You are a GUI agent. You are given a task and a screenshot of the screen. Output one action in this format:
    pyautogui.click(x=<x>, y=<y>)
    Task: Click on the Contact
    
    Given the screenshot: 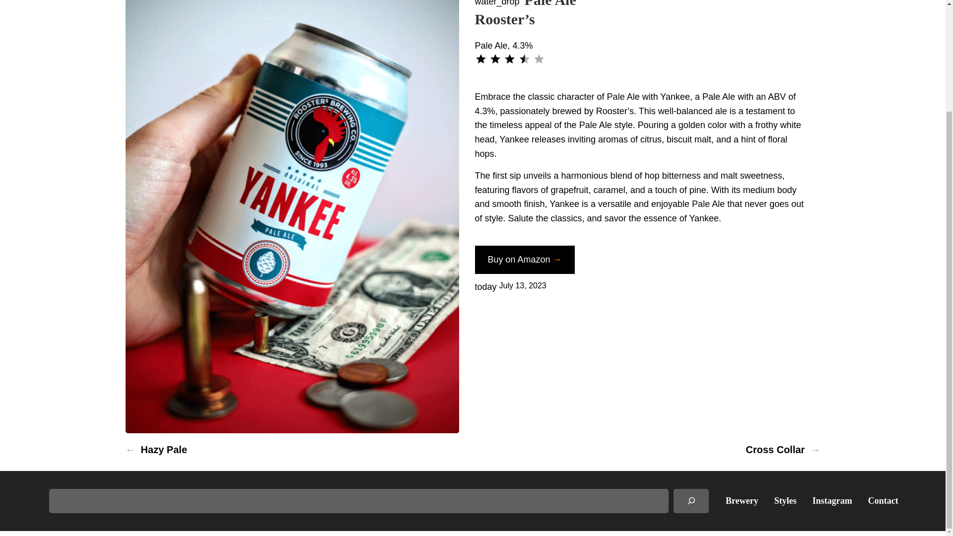 What is the action you would take?
    pyautogui.click(x=884, y=500)
    